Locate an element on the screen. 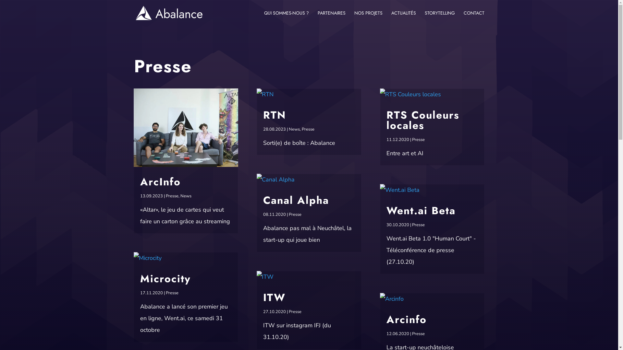  ArcInfo is located at coordinates (160, 182).